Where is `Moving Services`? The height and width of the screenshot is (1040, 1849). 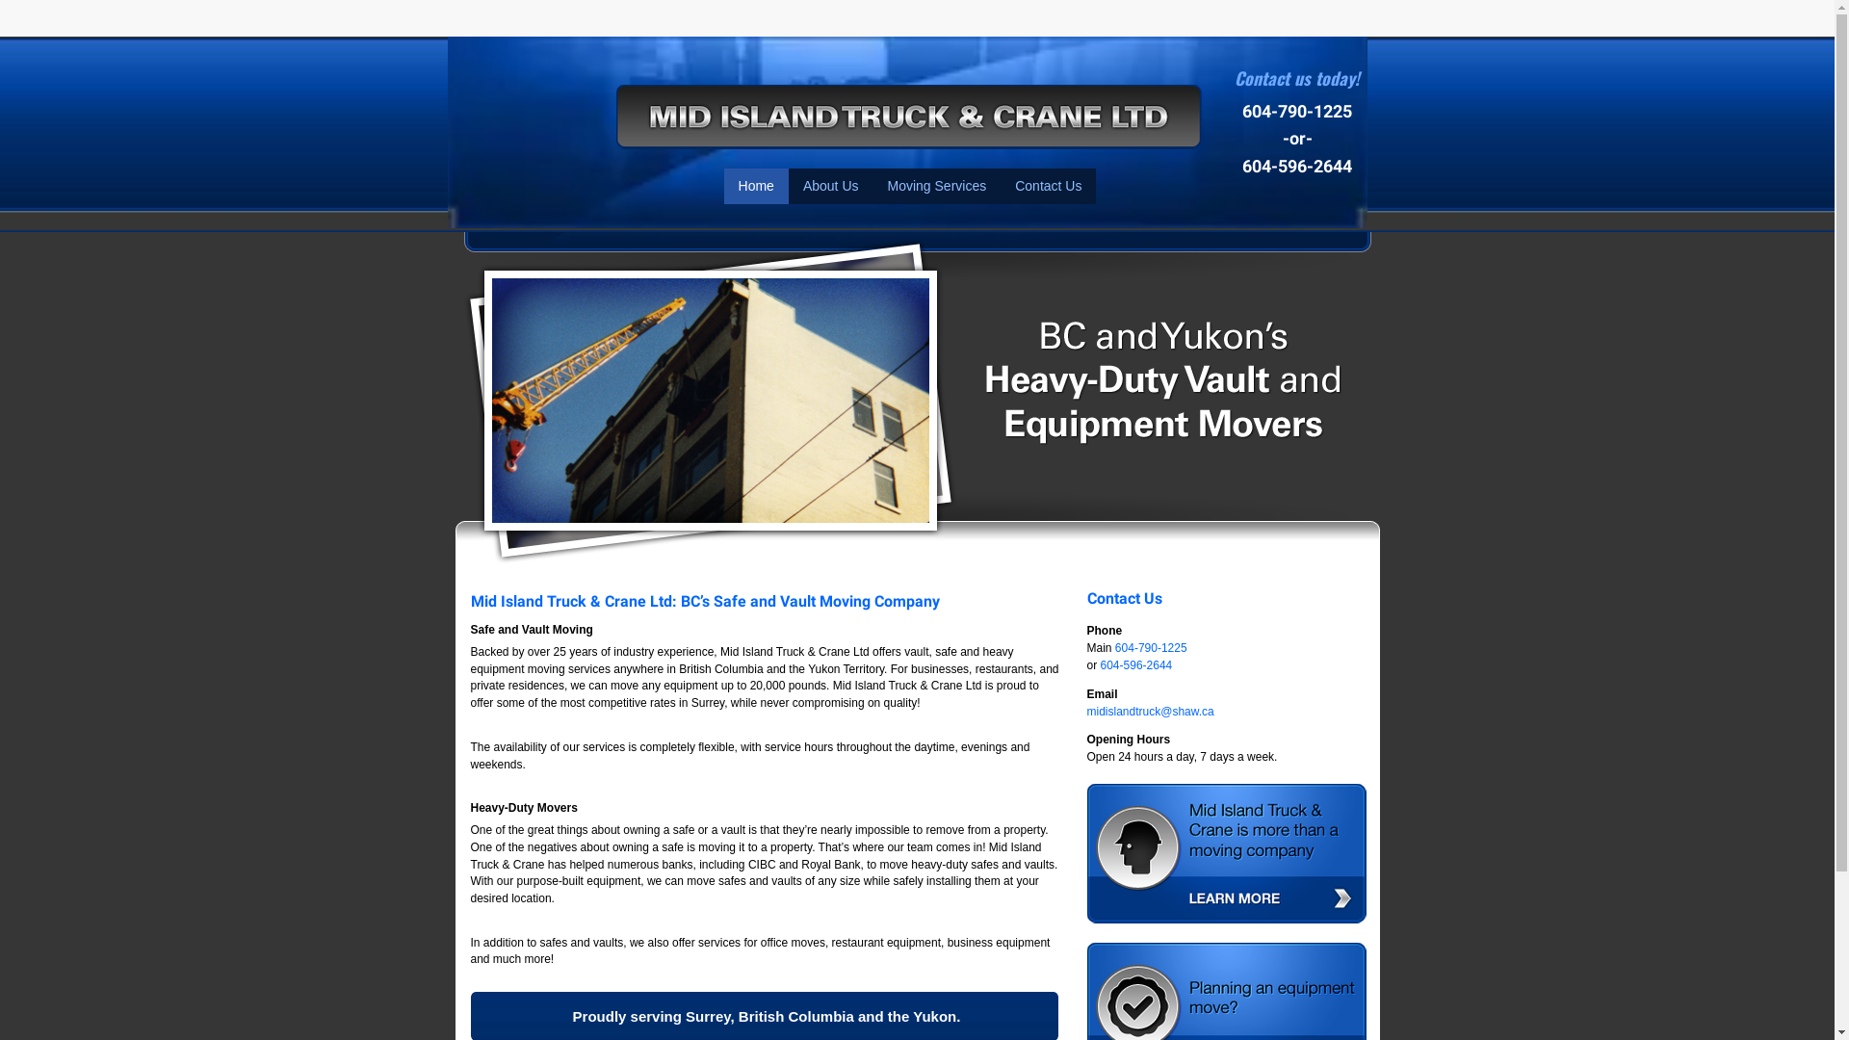 Moving Services is located at coordinates (936, 187).